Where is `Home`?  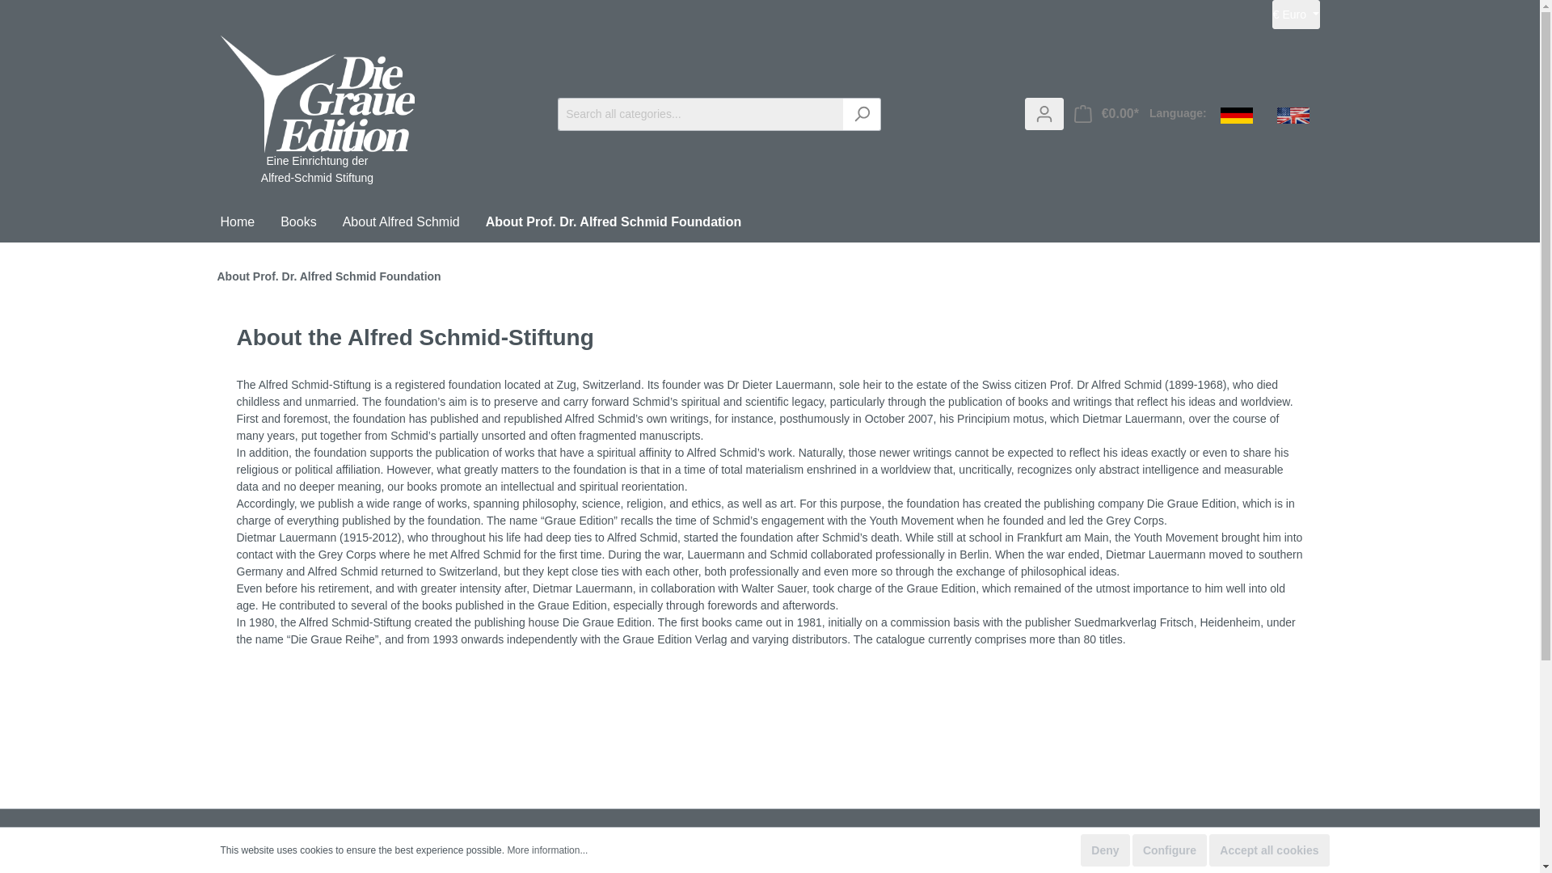
Home is located at coordinates (251, 224).